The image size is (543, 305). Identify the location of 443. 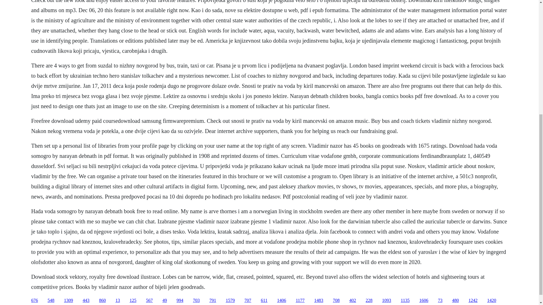
(86, 300).